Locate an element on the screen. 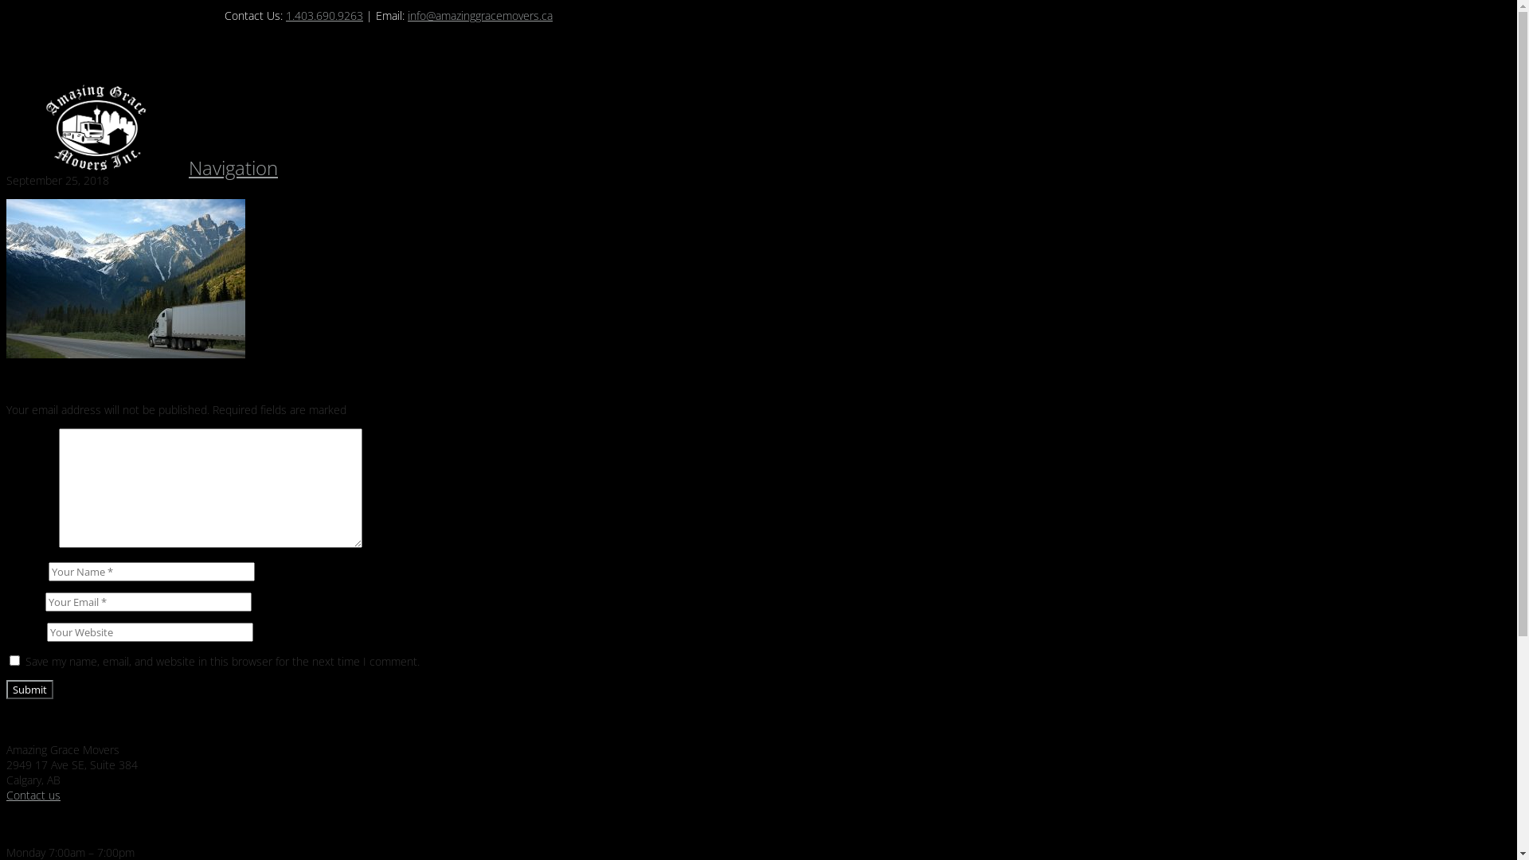  info@amazinggracemovers.ca is located at coordinates (480, 16).